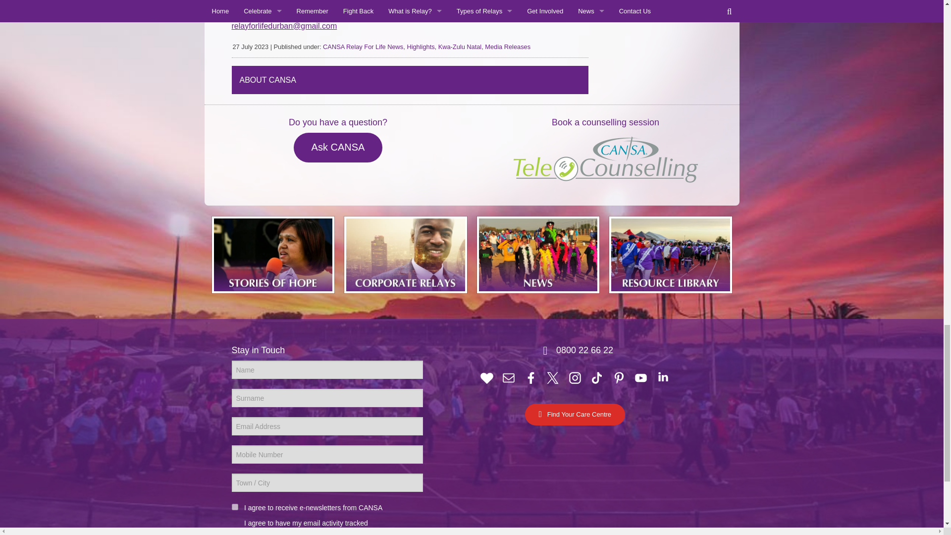  Describe the element at coordinates (235, 532) in the screenshot. I see `on` at that location.